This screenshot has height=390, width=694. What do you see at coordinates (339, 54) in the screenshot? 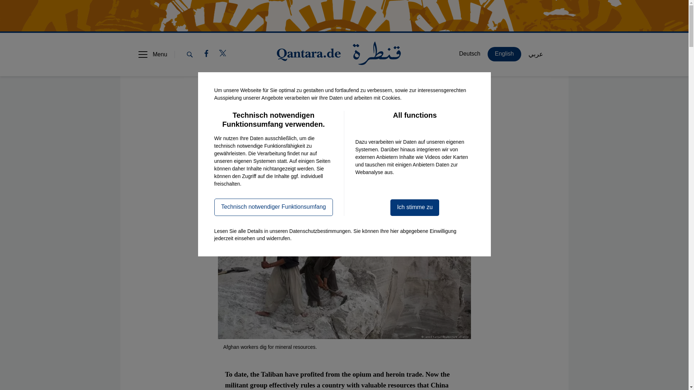
I see `Home` at bounding box center [339, 54].